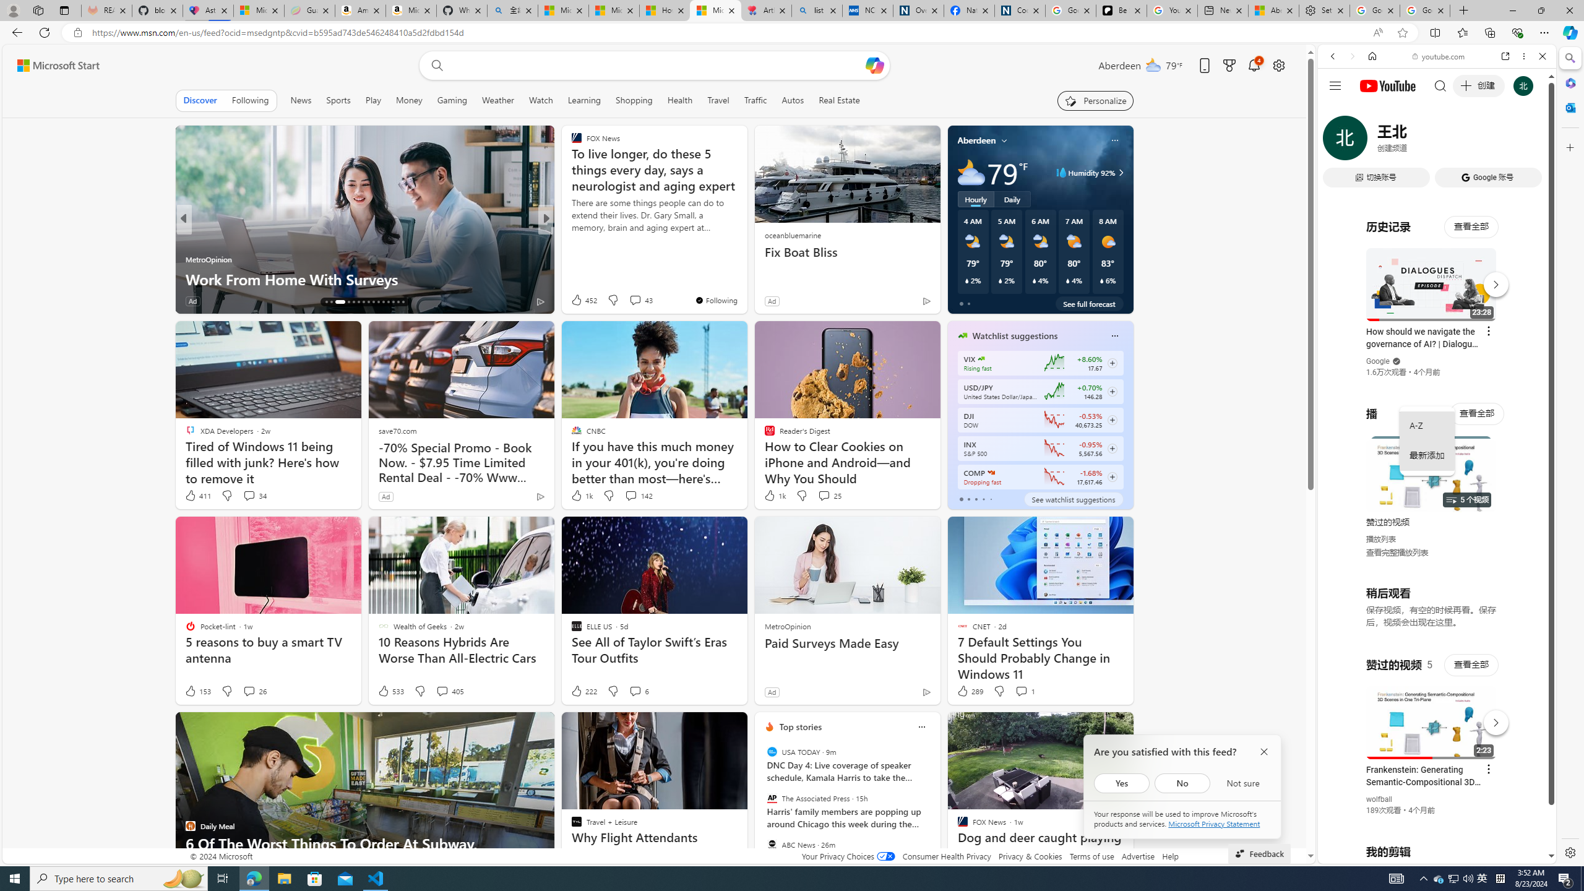  Describe the element at coordinates (337, 302) in the screenshot. I see `AutomationID: tab-18` at that location.